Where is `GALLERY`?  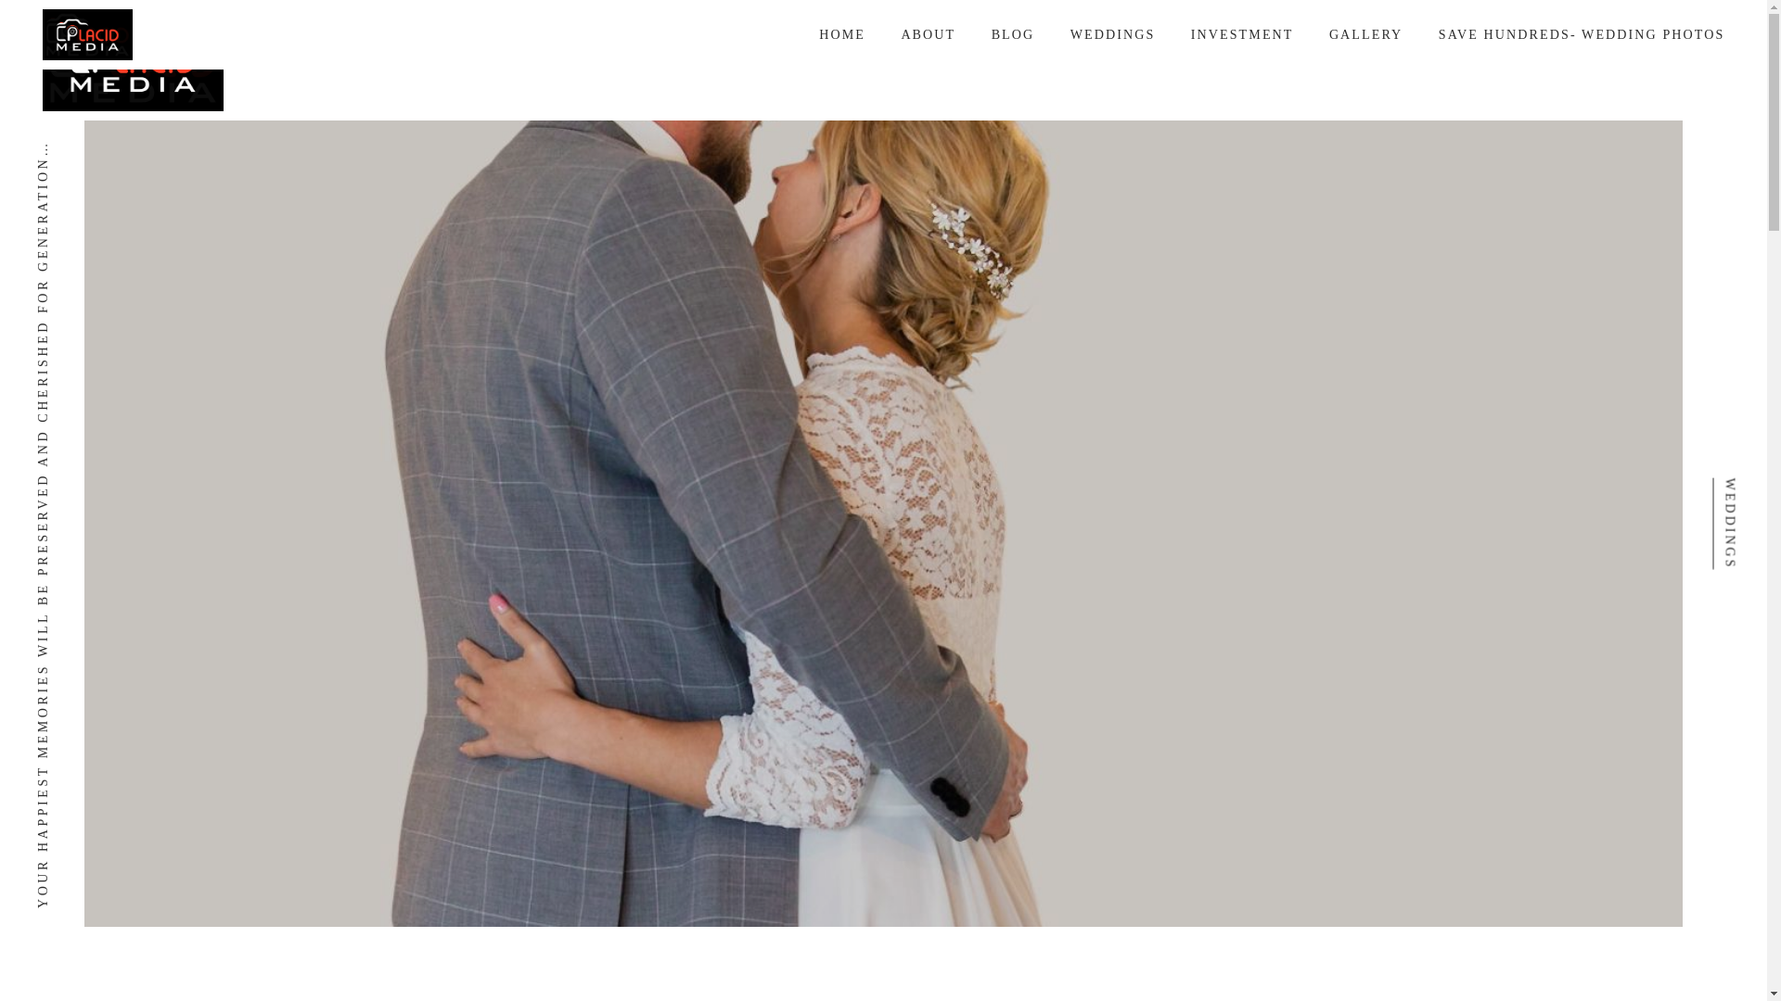
GALLERY is located at coordinates (1365, 59).